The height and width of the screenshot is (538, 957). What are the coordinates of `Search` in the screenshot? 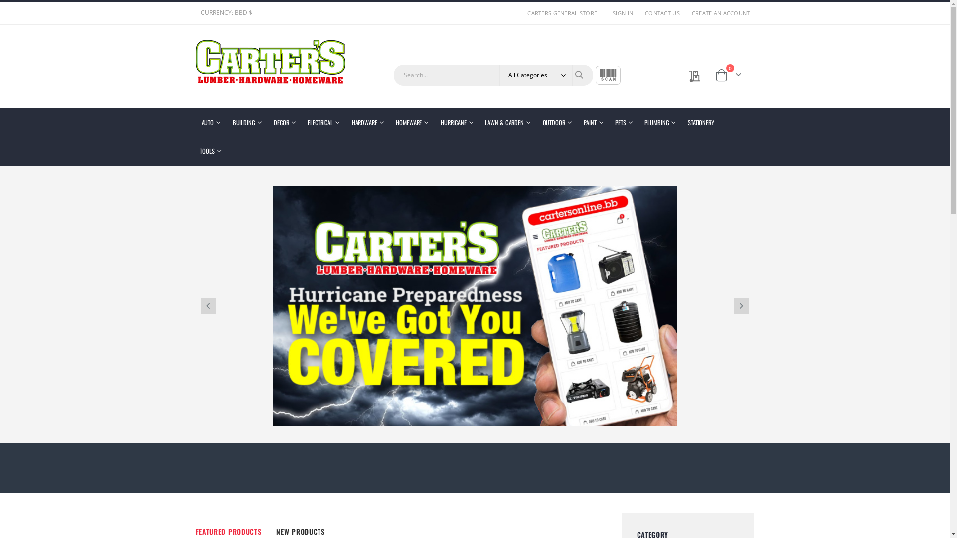 It's located at (579, 75).